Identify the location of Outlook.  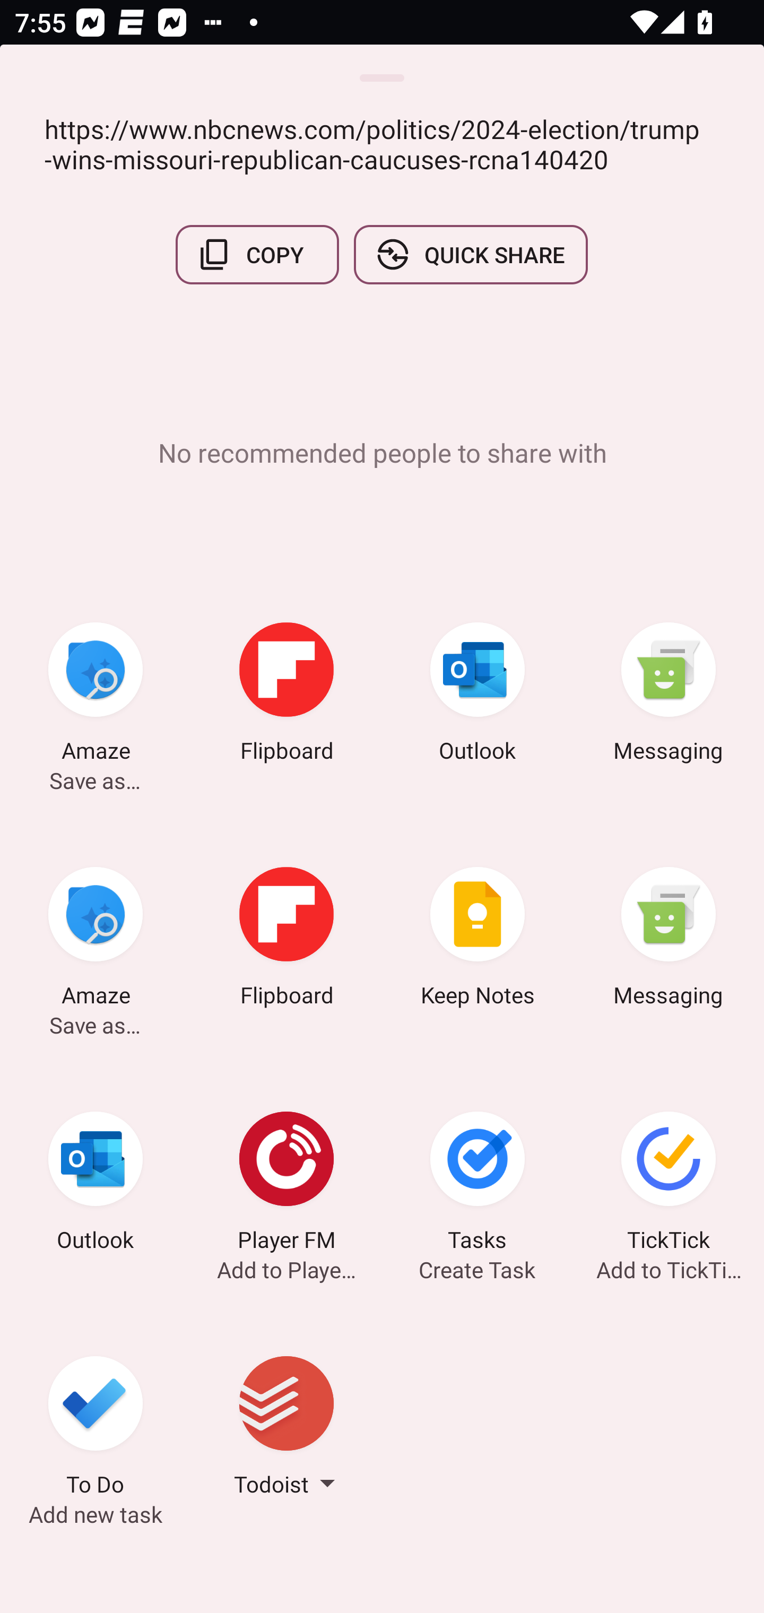
(95, 1184).